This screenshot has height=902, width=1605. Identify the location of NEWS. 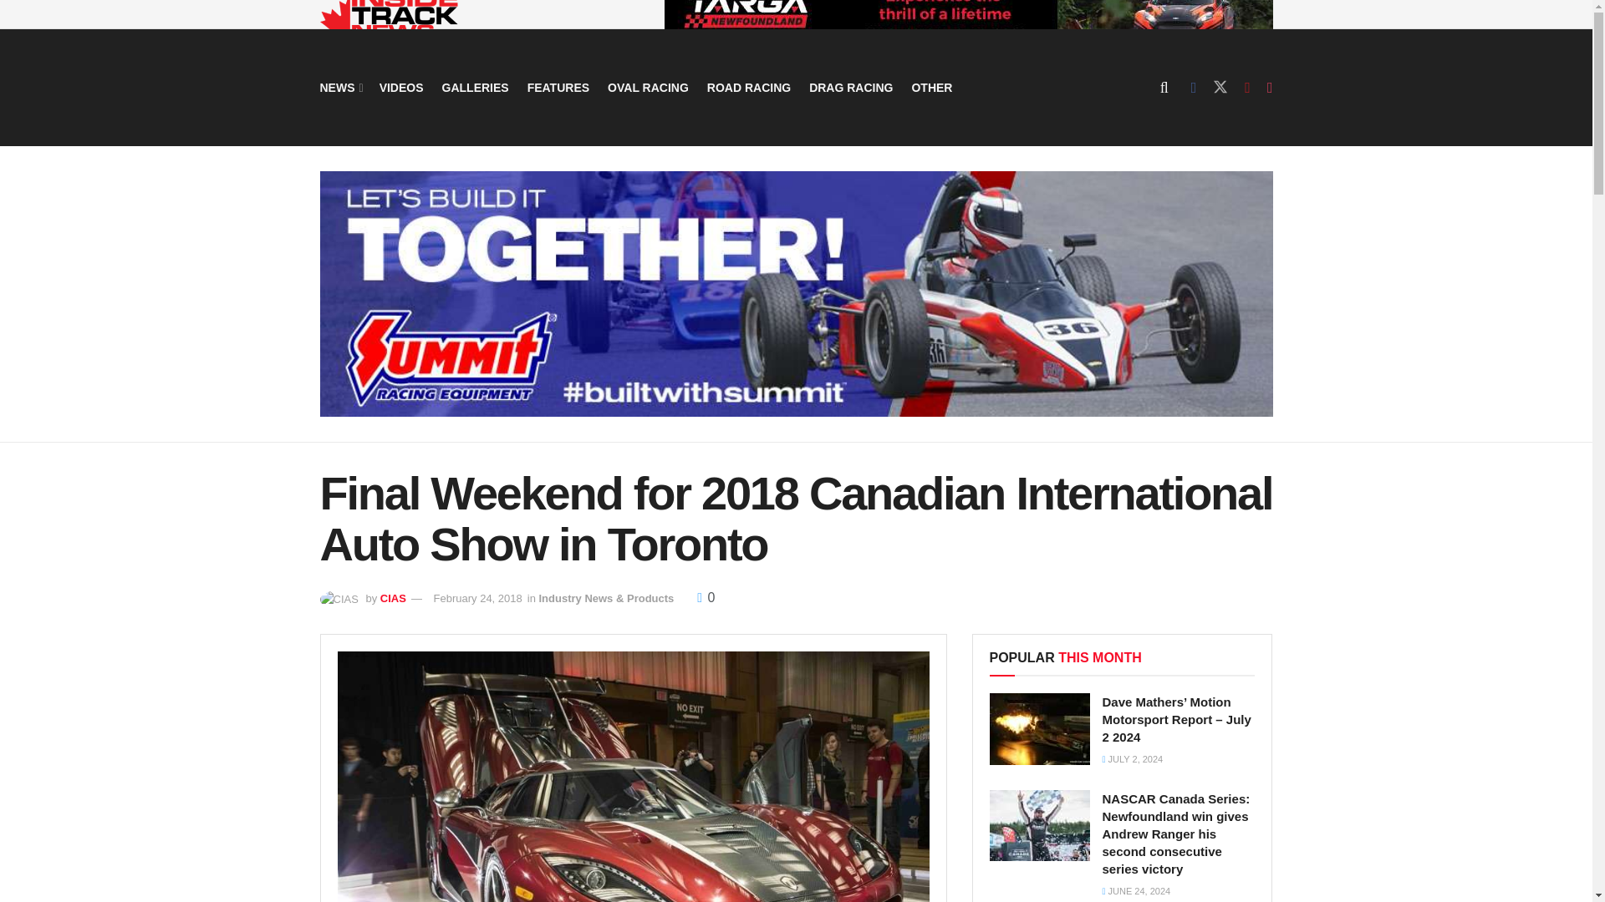
(339, 87).